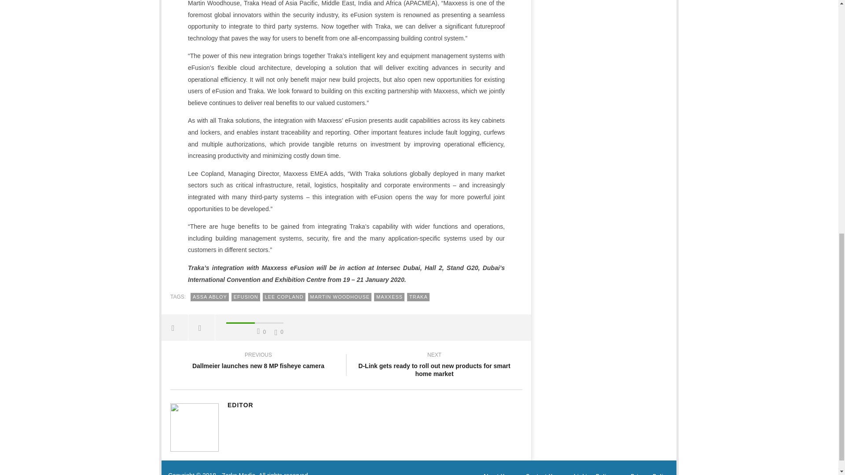  I want to click on MAXXESS, so click(389, 297).